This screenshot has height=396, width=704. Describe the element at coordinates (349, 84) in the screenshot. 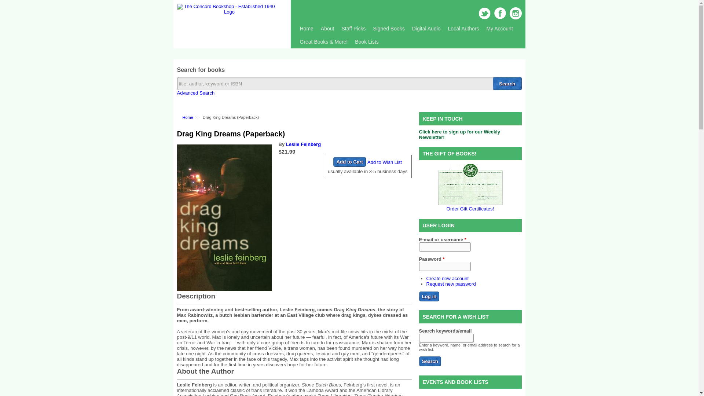

I see `Enter the terms you wish to search for.` at that location.